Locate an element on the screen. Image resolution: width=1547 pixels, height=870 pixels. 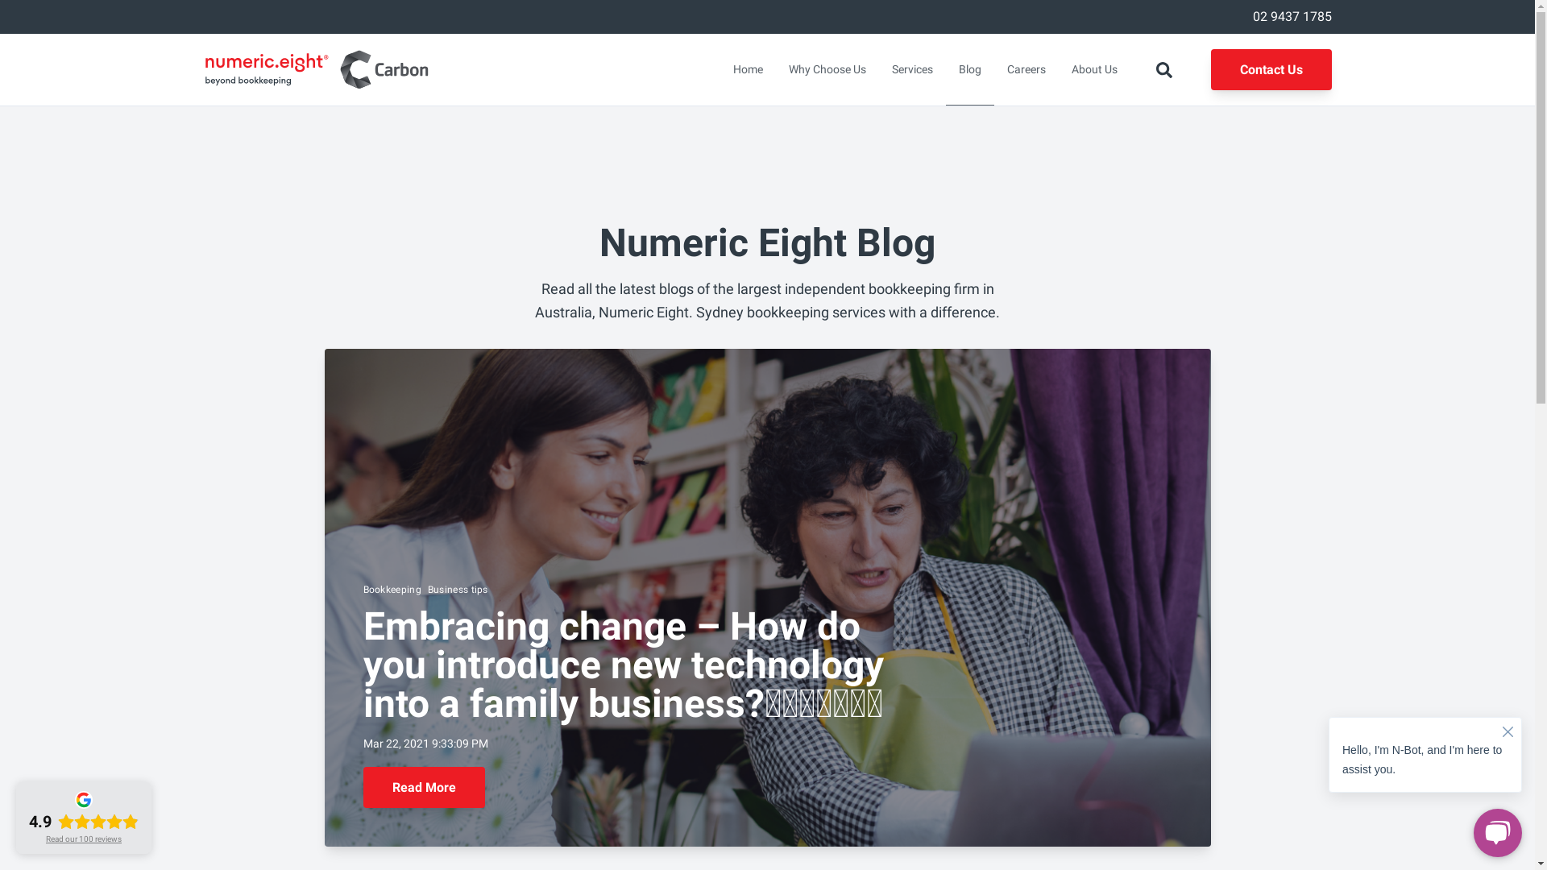
Blog is located at coordinates (970, 69).